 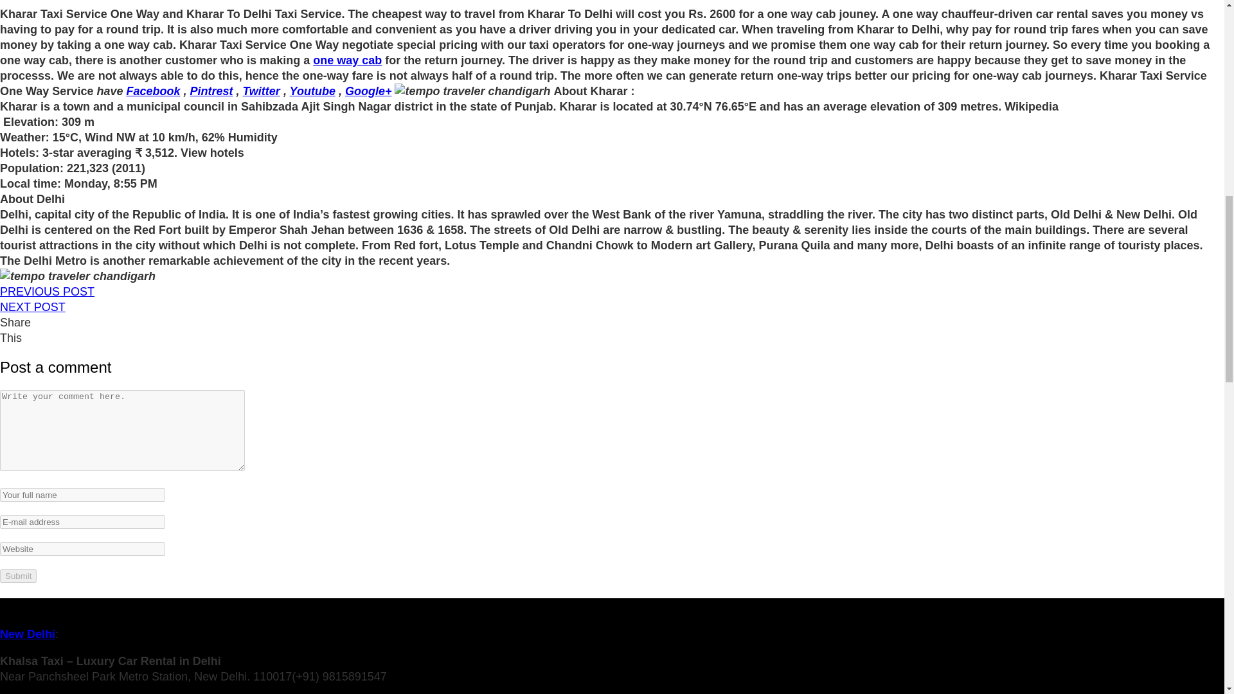 What do you see at coordinates (211, 91) in the screenshot?
I see `Pintrest` at bounding box center [211, 91].